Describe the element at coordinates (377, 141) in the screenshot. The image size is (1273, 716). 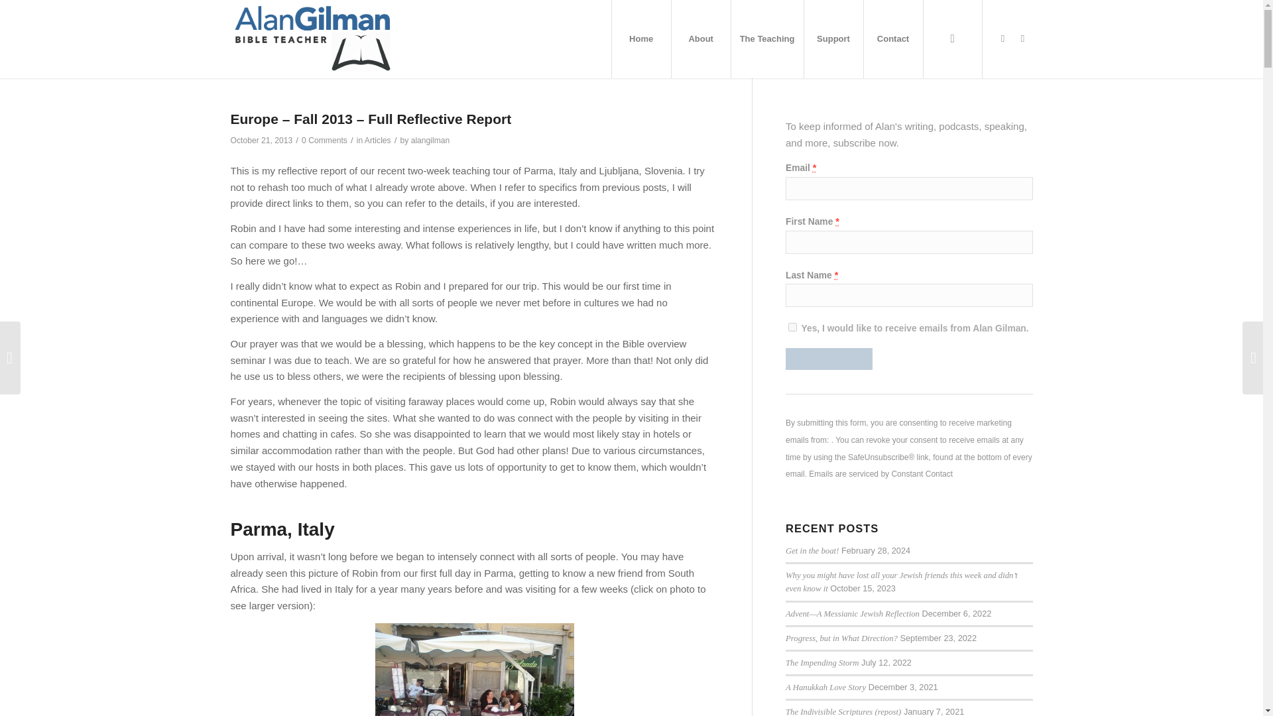
I see `Articles` at that location.